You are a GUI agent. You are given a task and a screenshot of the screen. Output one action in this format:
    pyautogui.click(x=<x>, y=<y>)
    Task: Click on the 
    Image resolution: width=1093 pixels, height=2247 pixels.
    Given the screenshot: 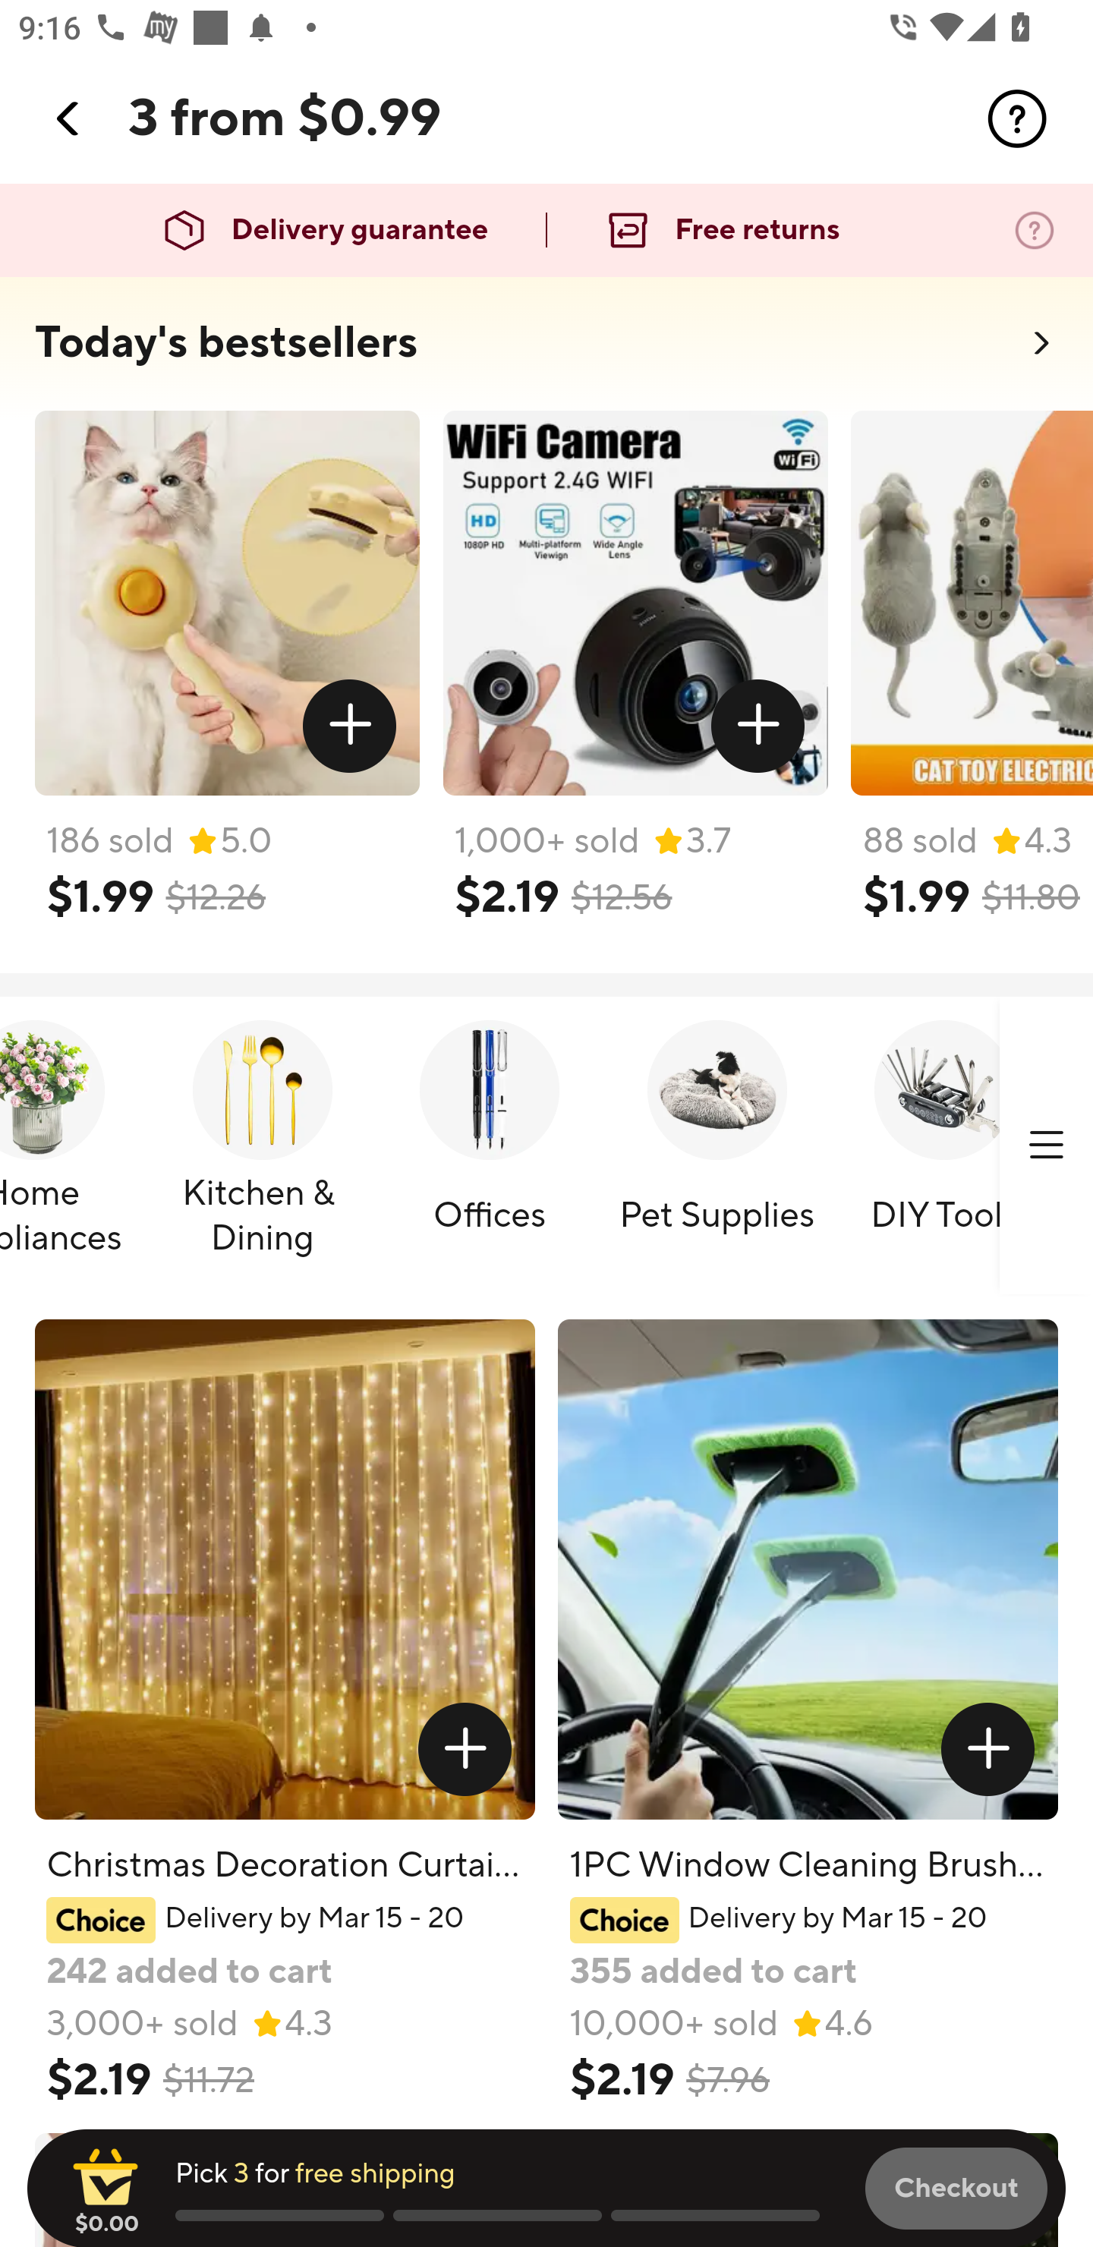 What is the action you would take?
    pyautogui.click(x=351, y=726)
    